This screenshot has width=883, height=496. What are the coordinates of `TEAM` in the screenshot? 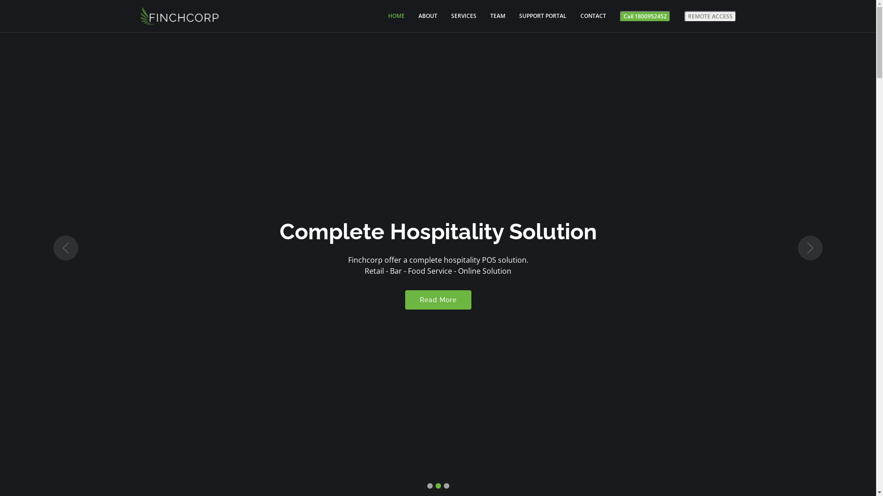 It's located at (491, 16).